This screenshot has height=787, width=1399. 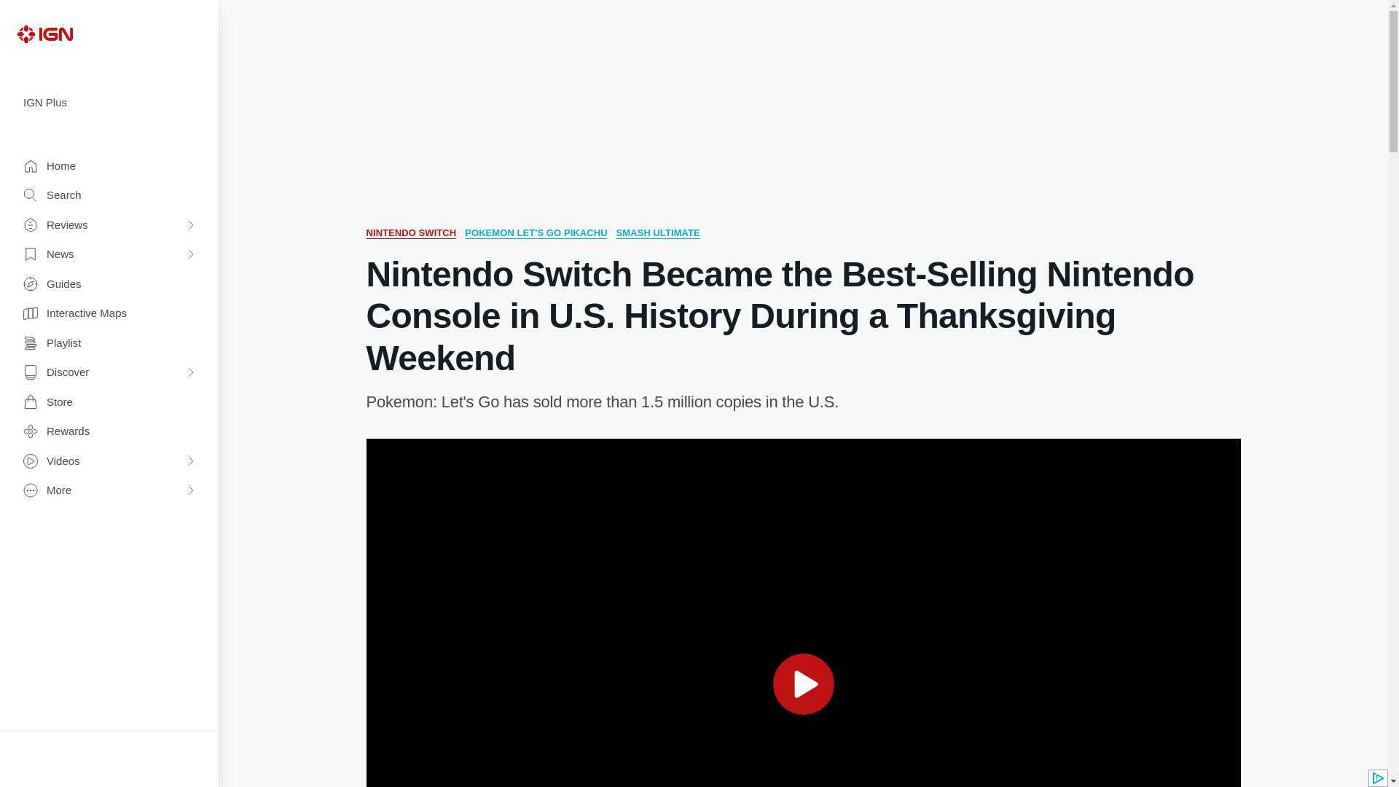 What do you see at coordinates (109, 373) in the screenshot?
I see `Discover` at bounding box center [109, 373].